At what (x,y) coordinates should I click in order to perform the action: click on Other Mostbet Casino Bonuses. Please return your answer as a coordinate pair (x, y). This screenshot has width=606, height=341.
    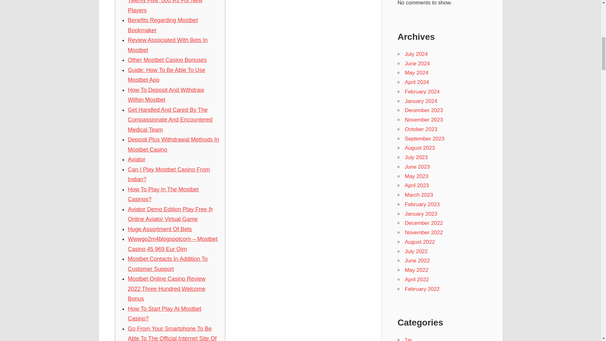
    Looking at the image, I should click on (167, 60).